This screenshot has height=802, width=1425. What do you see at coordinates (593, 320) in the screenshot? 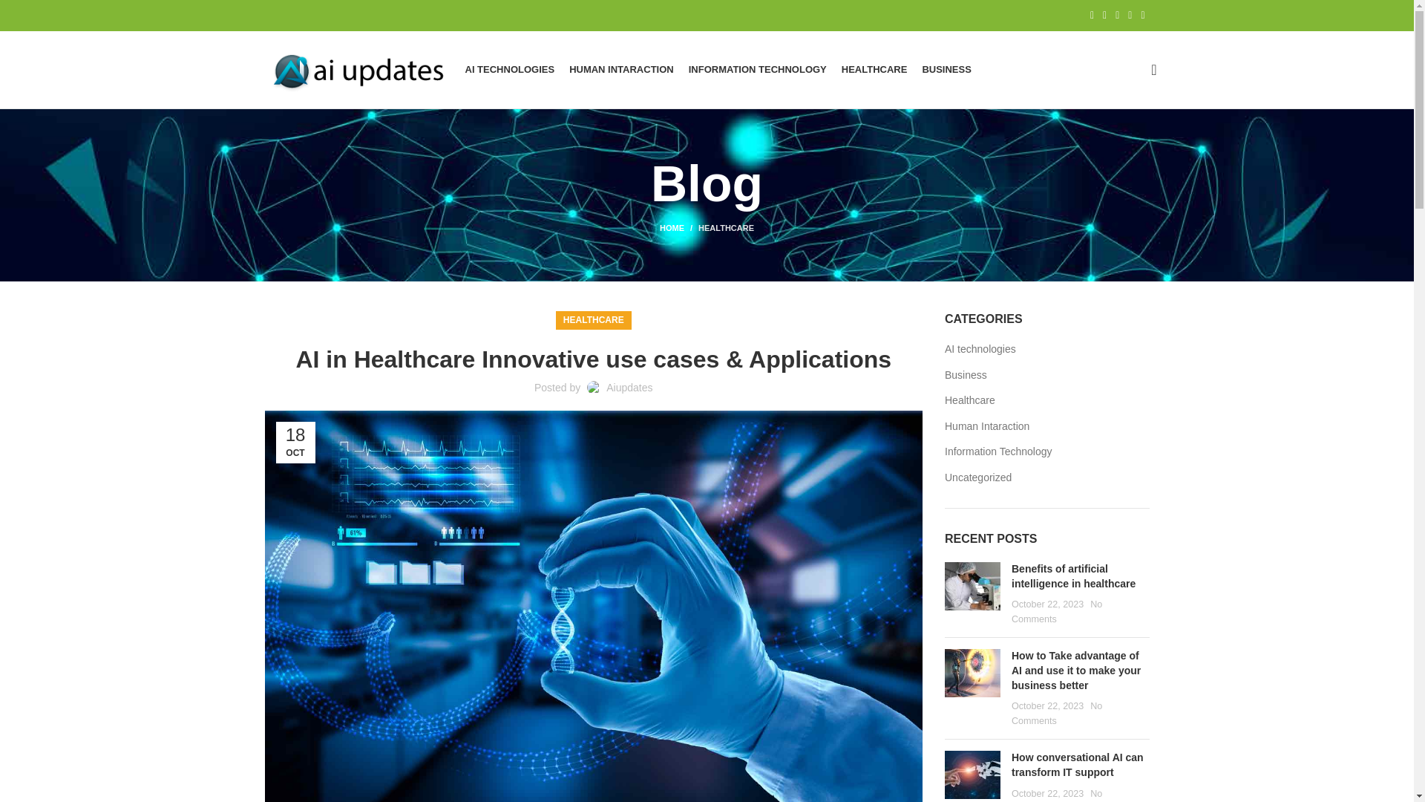
I see `HEALTHCARE` at bounding box center [593, 320].